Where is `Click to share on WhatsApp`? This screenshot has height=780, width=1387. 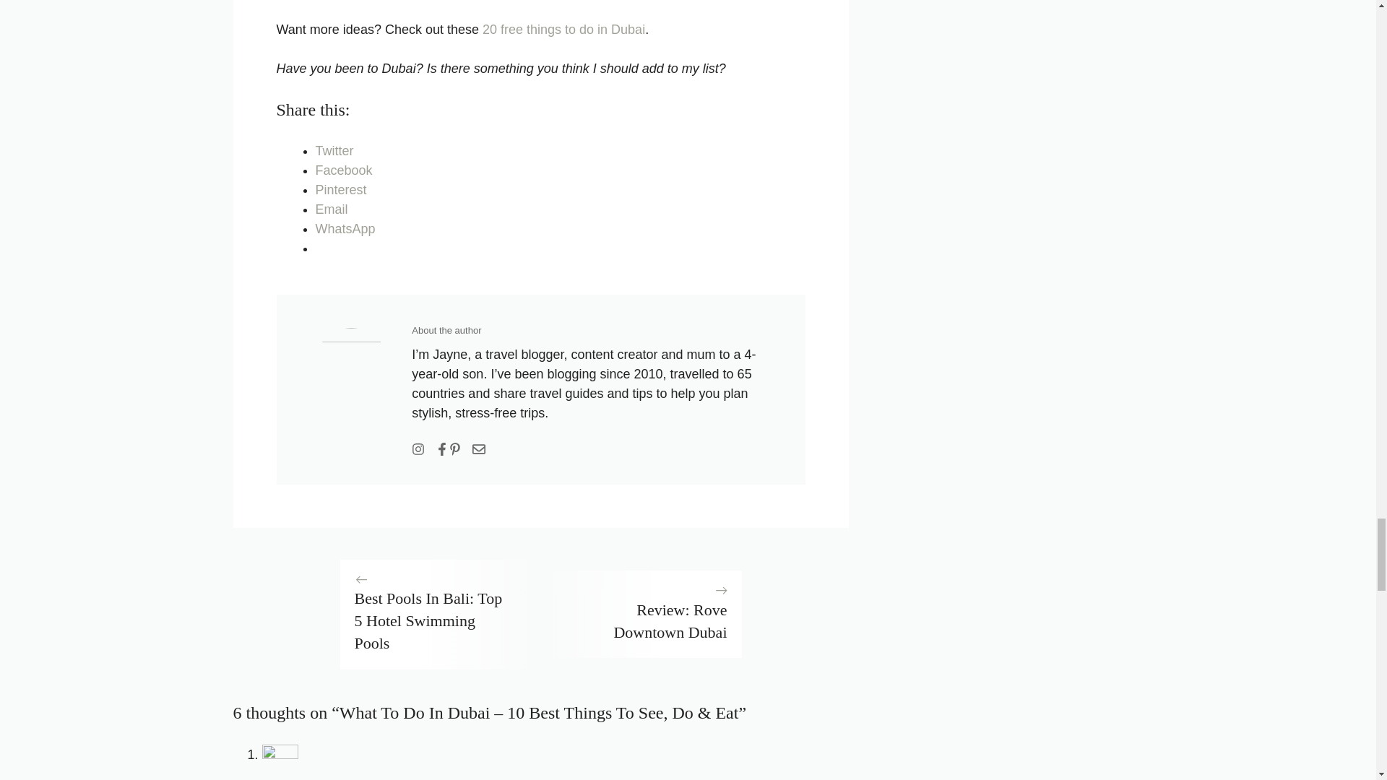
Click to share on WhatsApp is located at coordinates (344, 228).